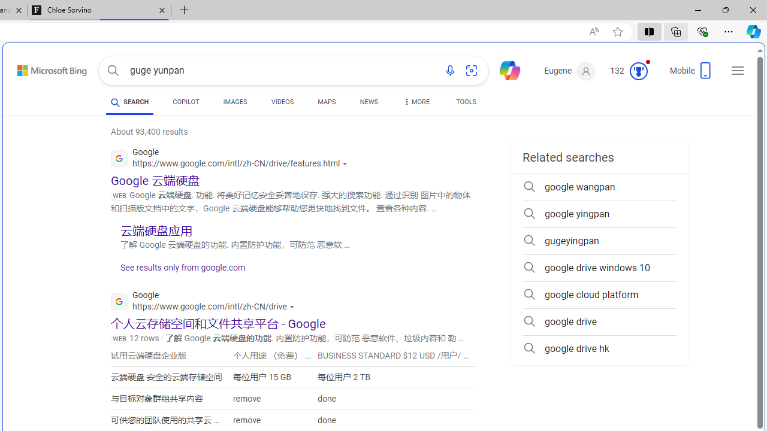 The height and width of the screenshot is (431, 767). I want to click on Class: outer-circle-animation, so click(638, 71).